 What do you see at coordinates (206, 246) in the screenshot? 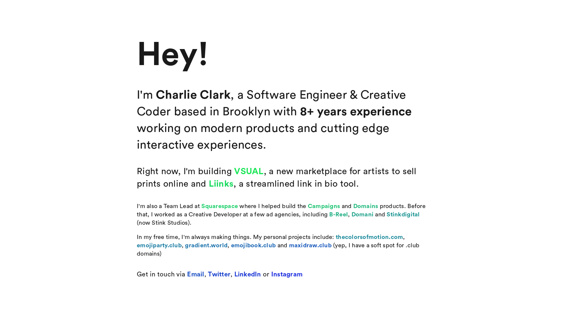
I see `gradient.world` at bounding box center [206, 246].